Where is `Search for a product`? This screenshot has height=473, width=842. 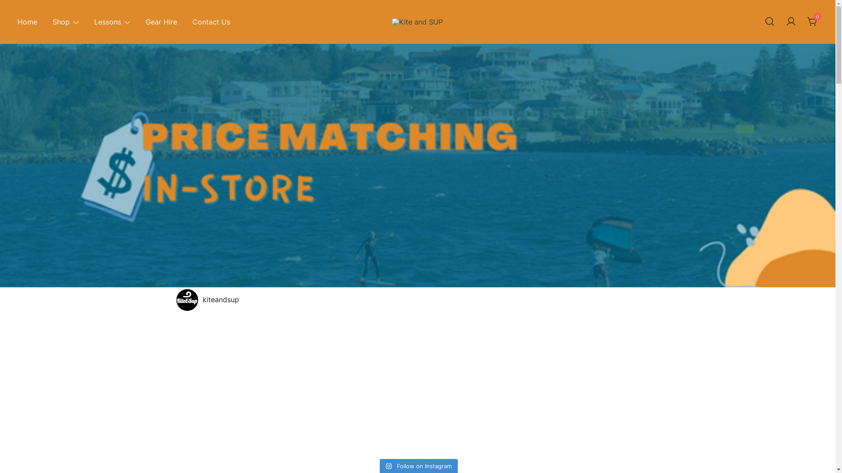
Search for a product is located at coordinates (770, 22).